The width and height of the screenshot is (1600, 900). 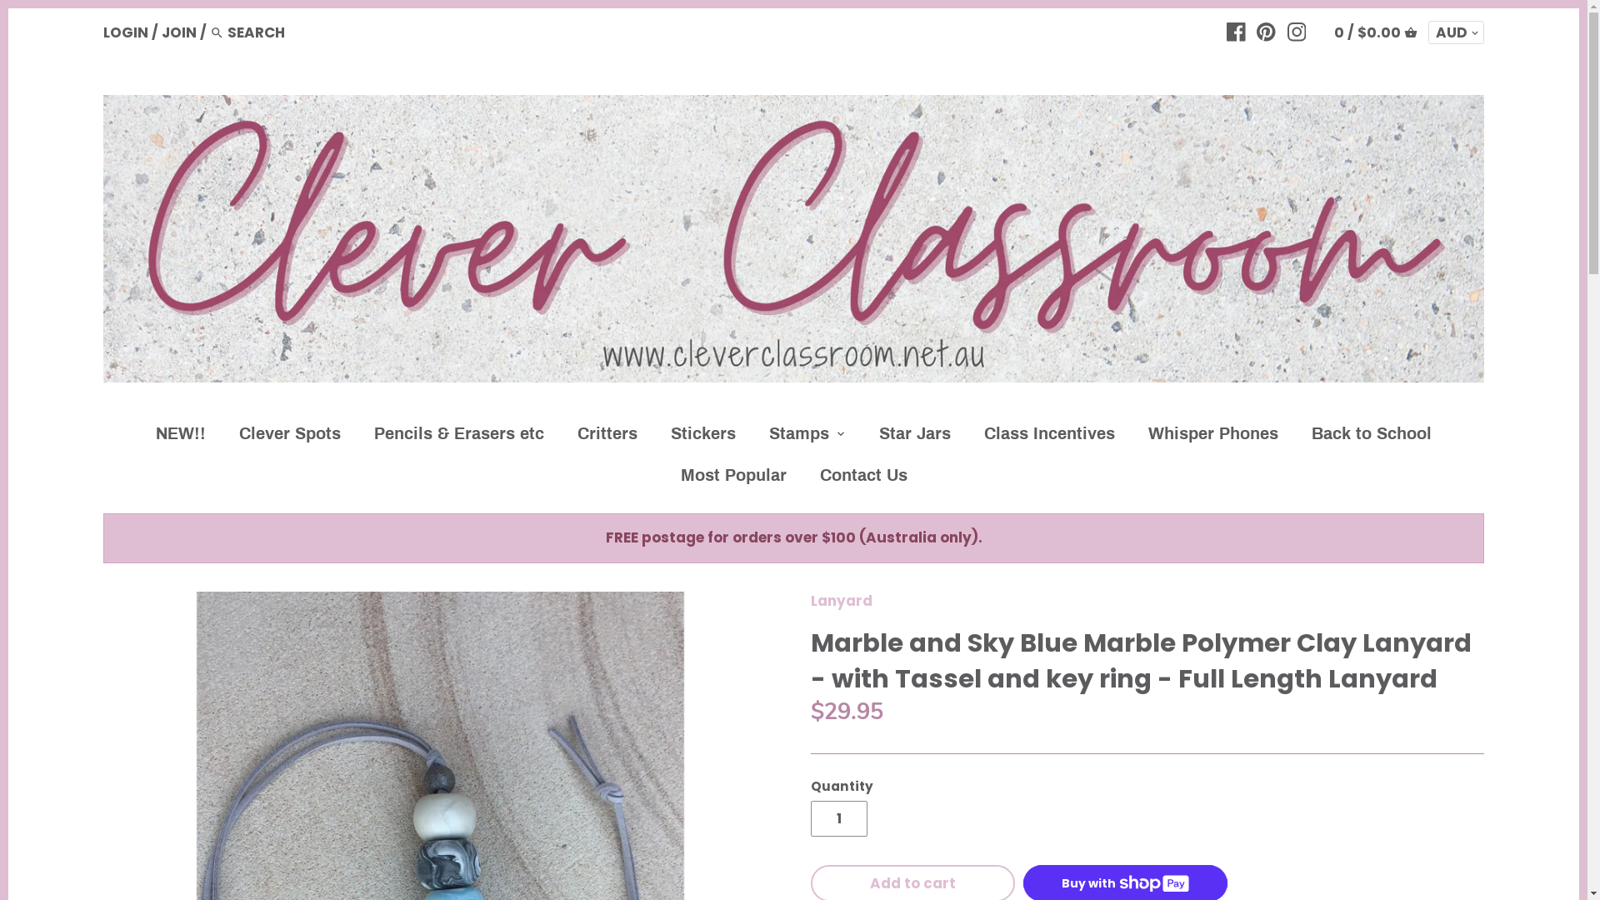 What do you see at coordinates (1050, 437) in the screenshot?
I see `Class Incentives` at bounding box center [1050, 437].